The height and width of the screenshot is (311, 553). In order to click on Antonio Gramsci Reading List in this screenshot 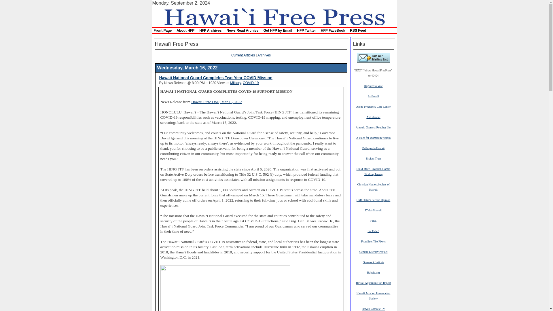, I will do `click(373, 127)`.